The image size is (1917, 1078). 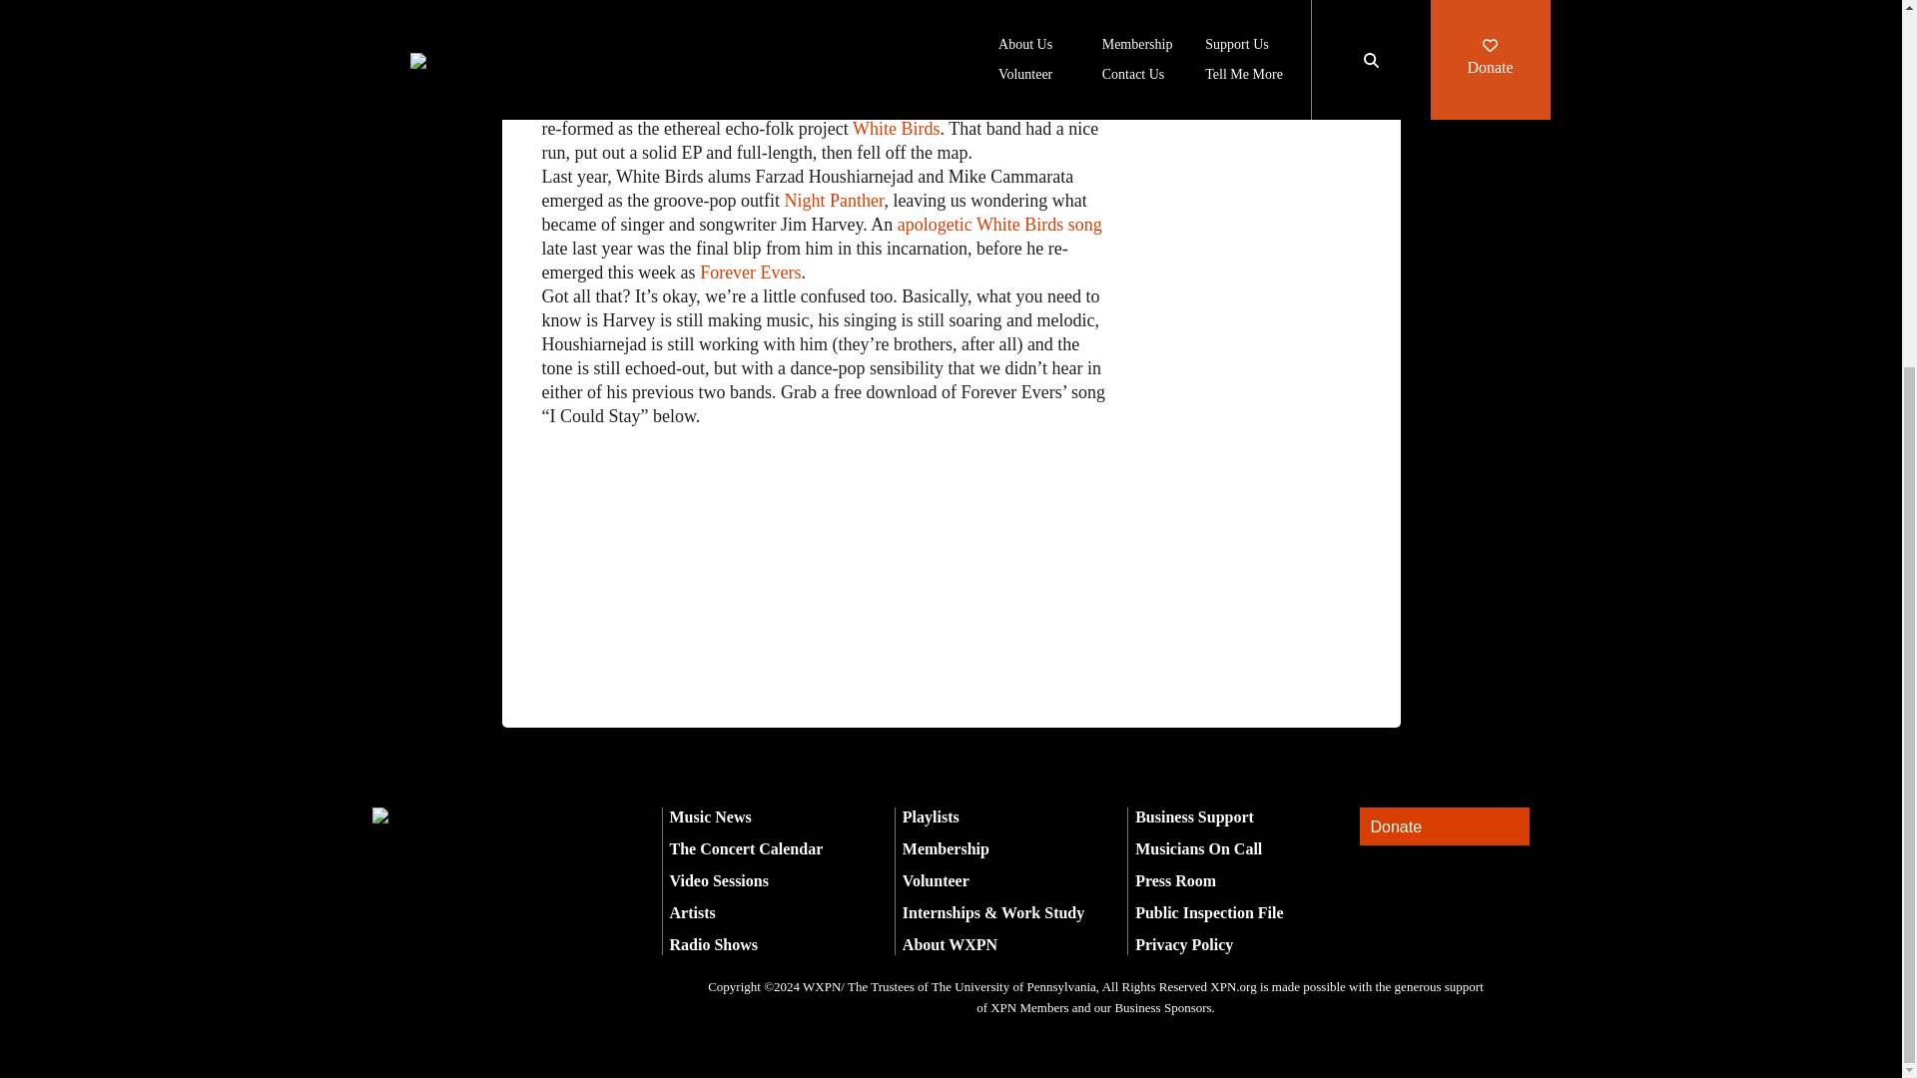 I want to click on Membership, so click(x=946, y=848).